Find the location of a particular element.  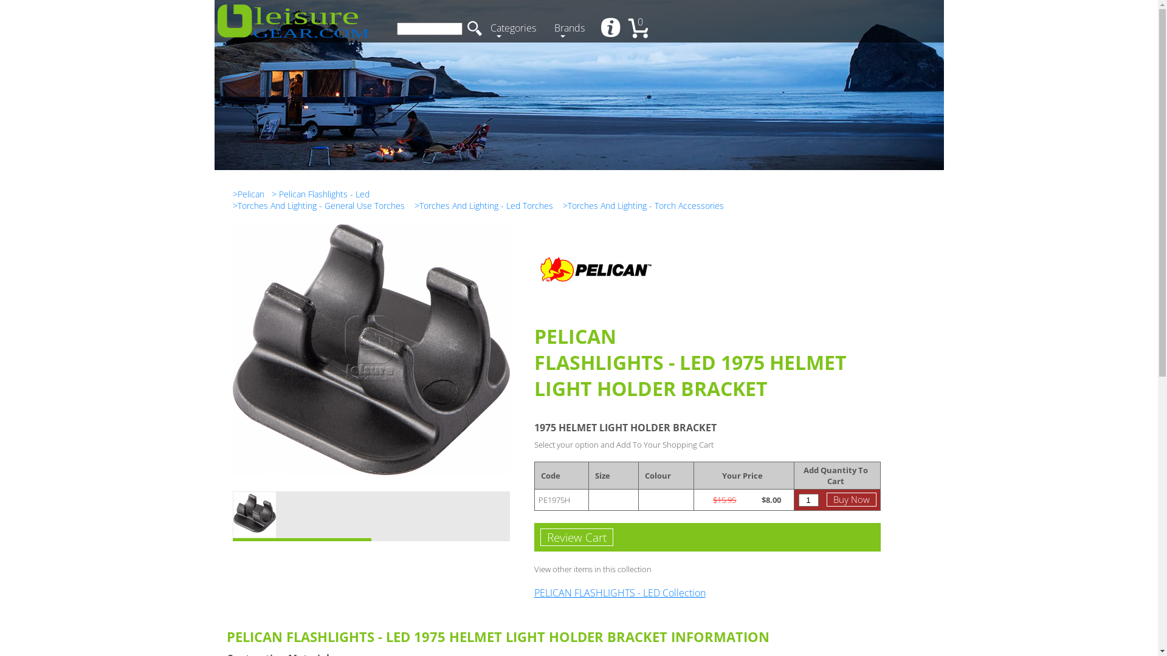

Product Search is located at coordinates (429, 29).